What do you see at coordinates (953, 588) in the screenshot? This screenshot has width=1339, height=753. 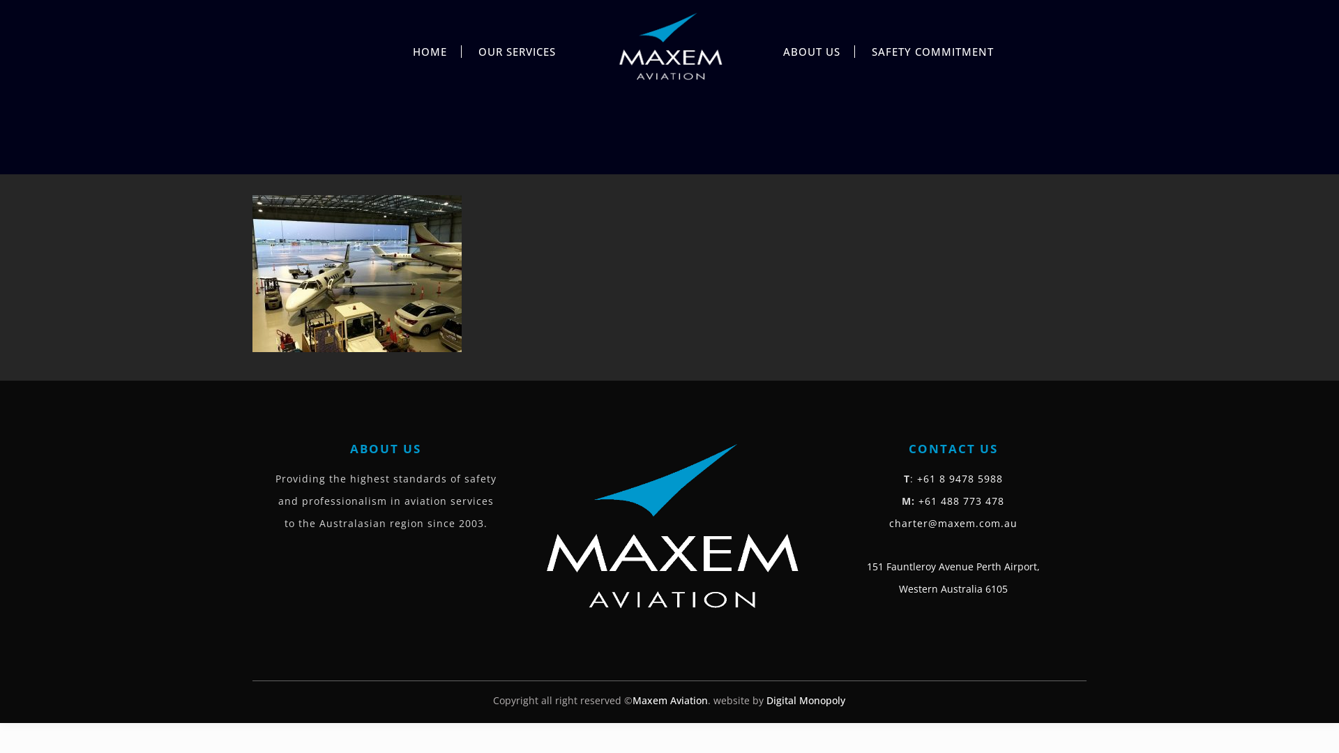 I see `Western Australia 6105` at bounding box center [953, 588].